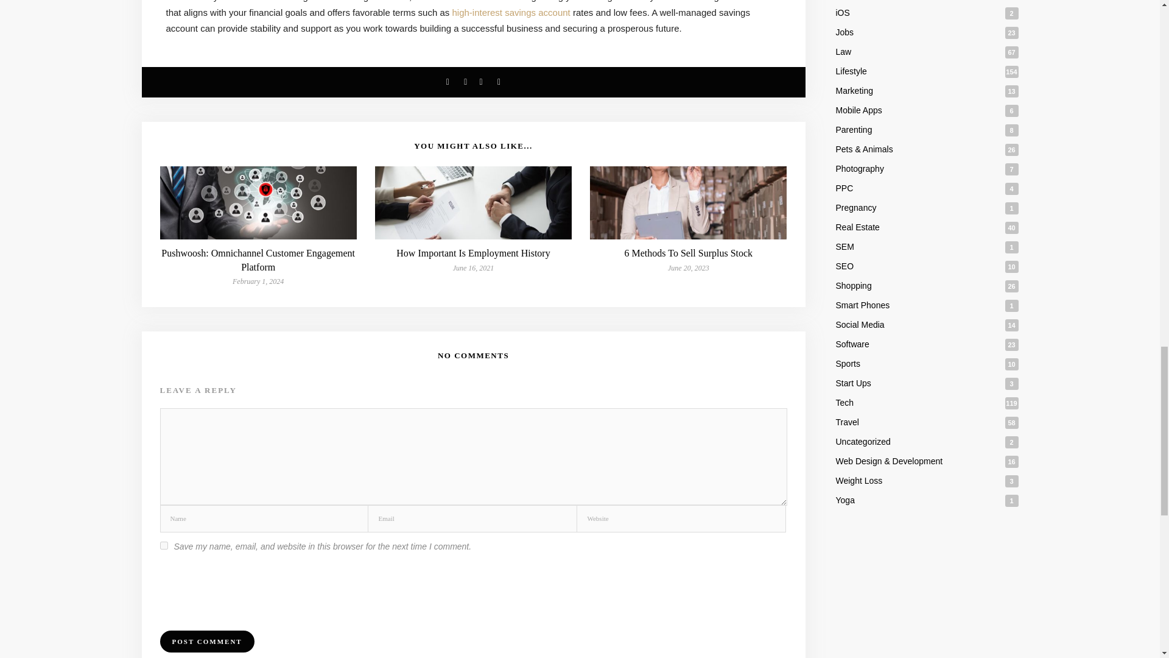 The width and height of the screenshot is (1169, 658). What do you see at coordinates (206, 641) in the screenshot?
I see `Post Comment` at bounding box center [206, 641].